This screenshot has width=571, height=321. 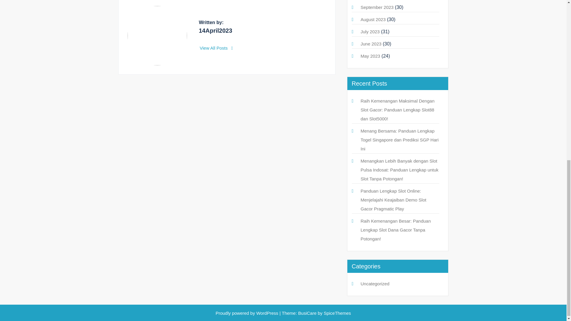 What do you see at coordinates (375, 284) in the screenshot?
I see `Uncategorized` at bounding box center [375, 284].